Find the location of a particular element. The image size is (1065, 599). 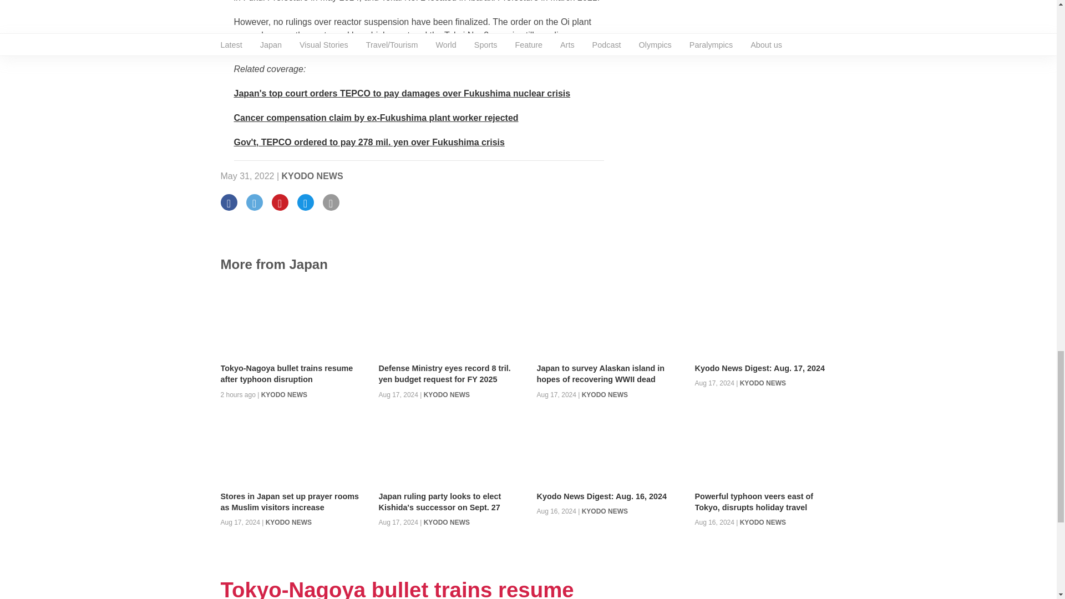

Kyodo News Plus is located at coordinates (376, 118).